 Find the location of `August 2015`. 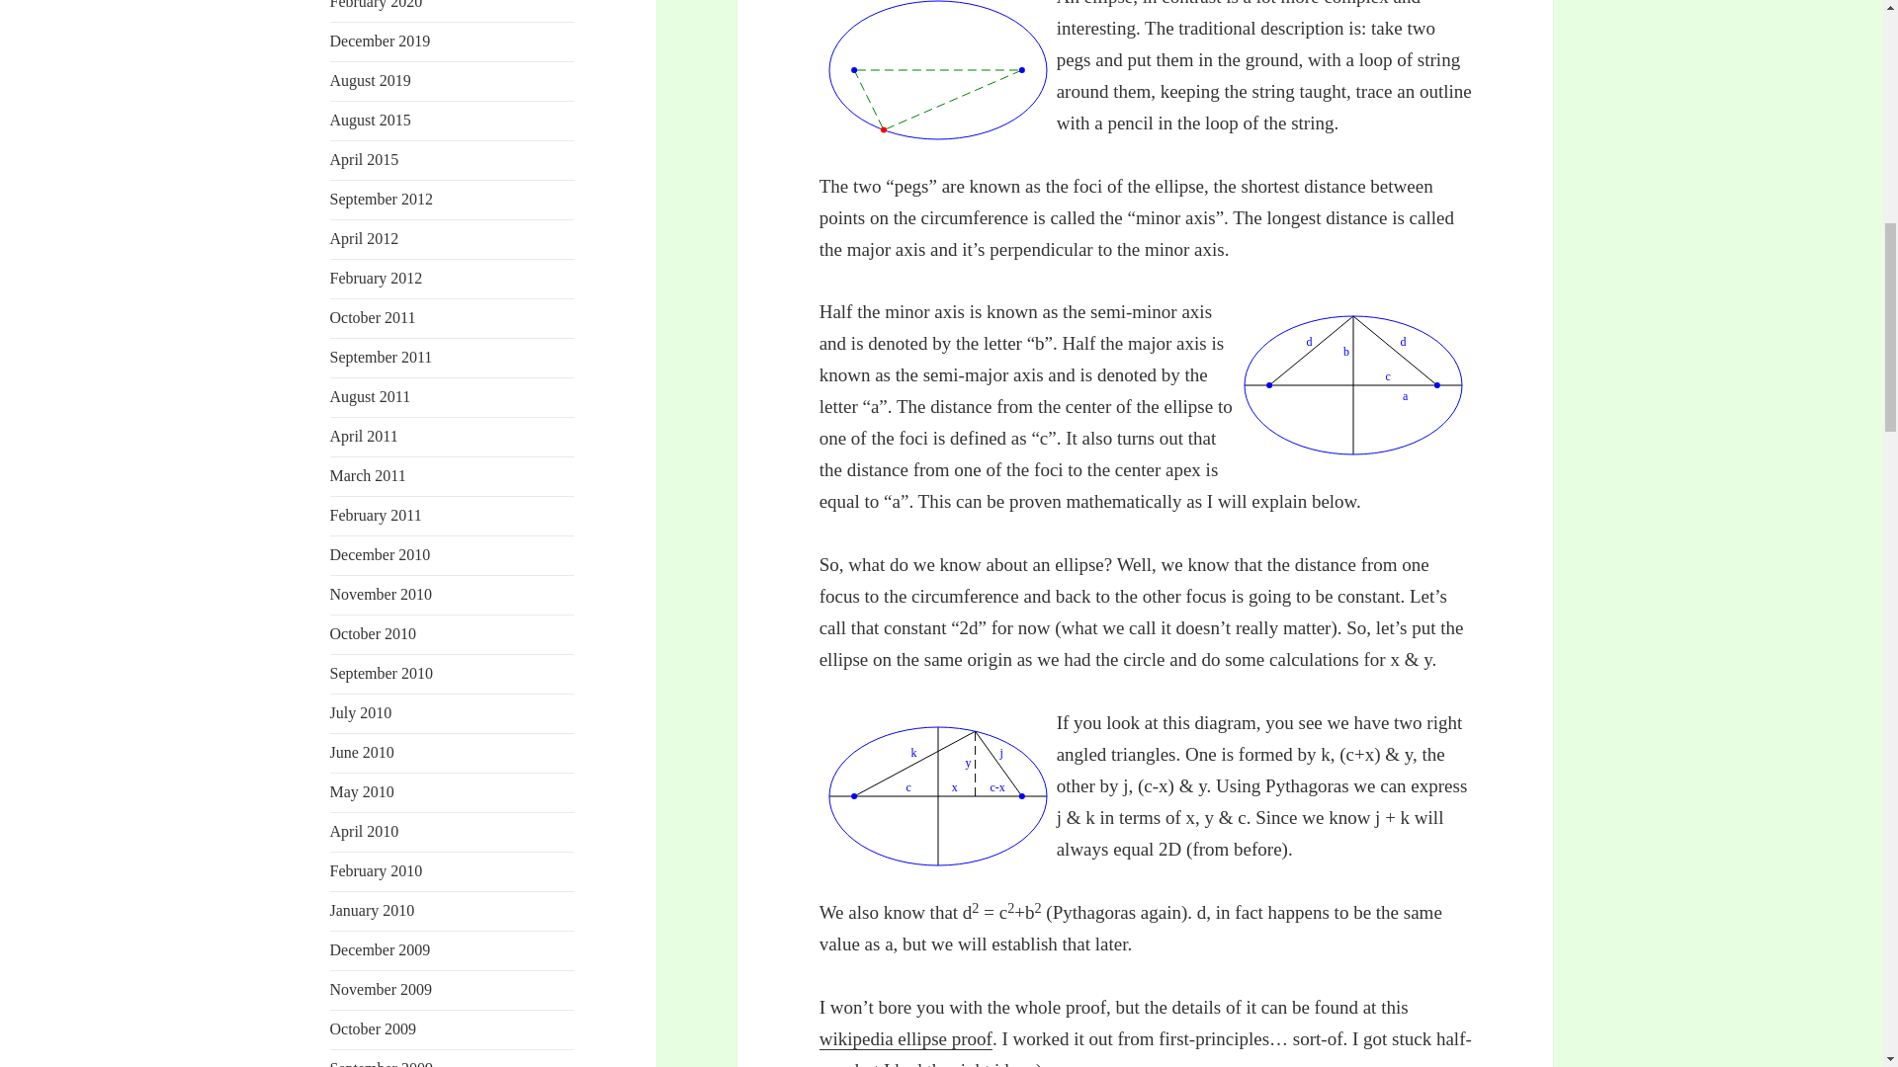

August 2015 is located at coordinates (371, 120).